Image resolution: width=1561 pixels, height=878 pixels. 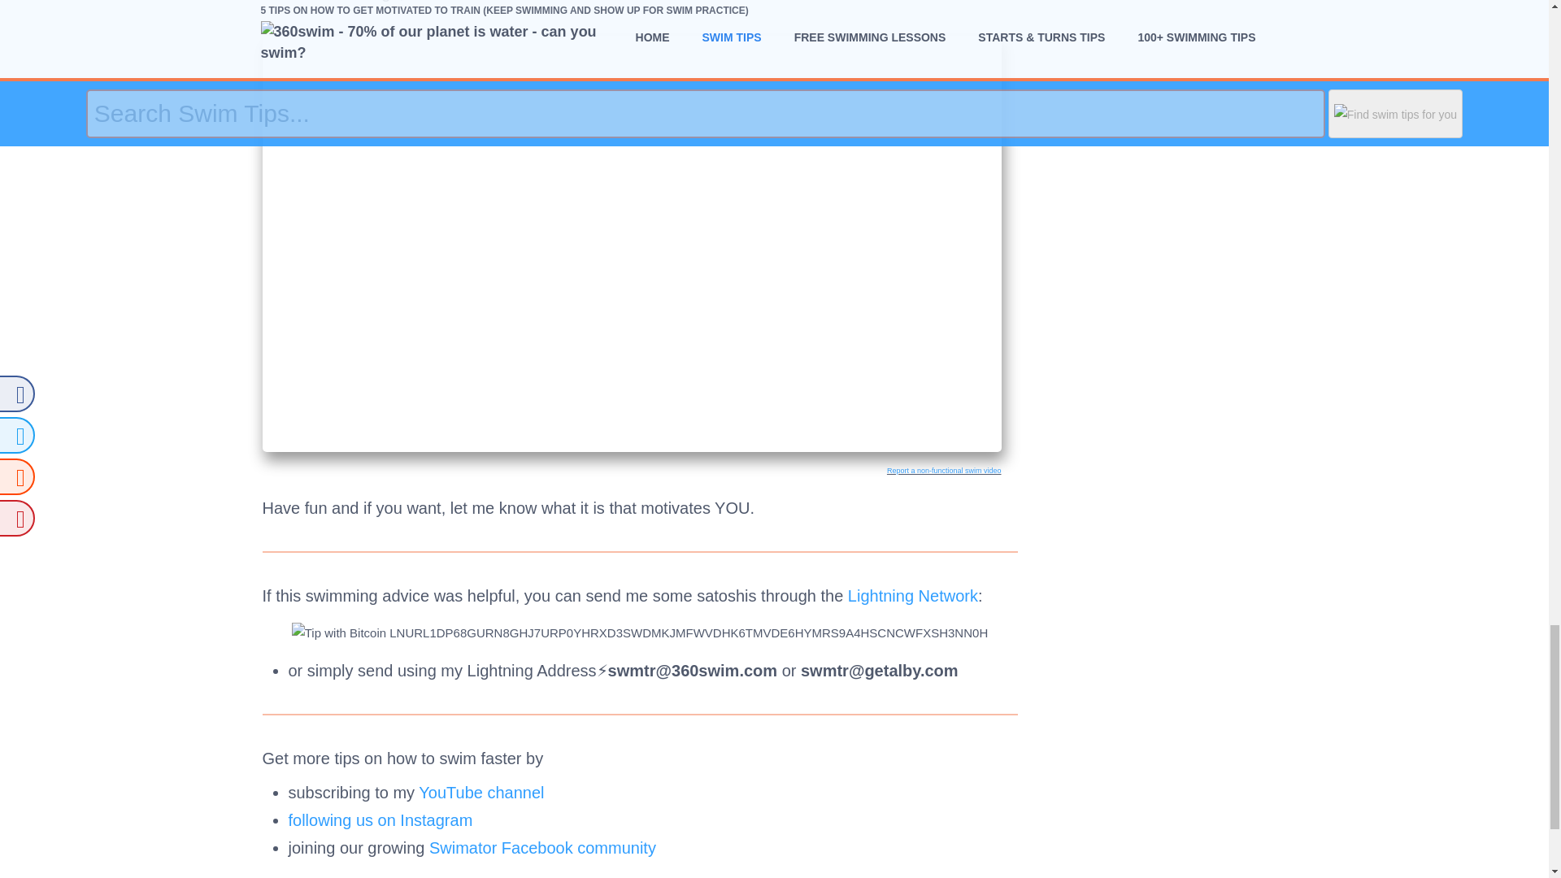 What do you see at coordinates (912, 596) in the screenshot?
I see `Lightning Network` at bounding box center [912, 596].